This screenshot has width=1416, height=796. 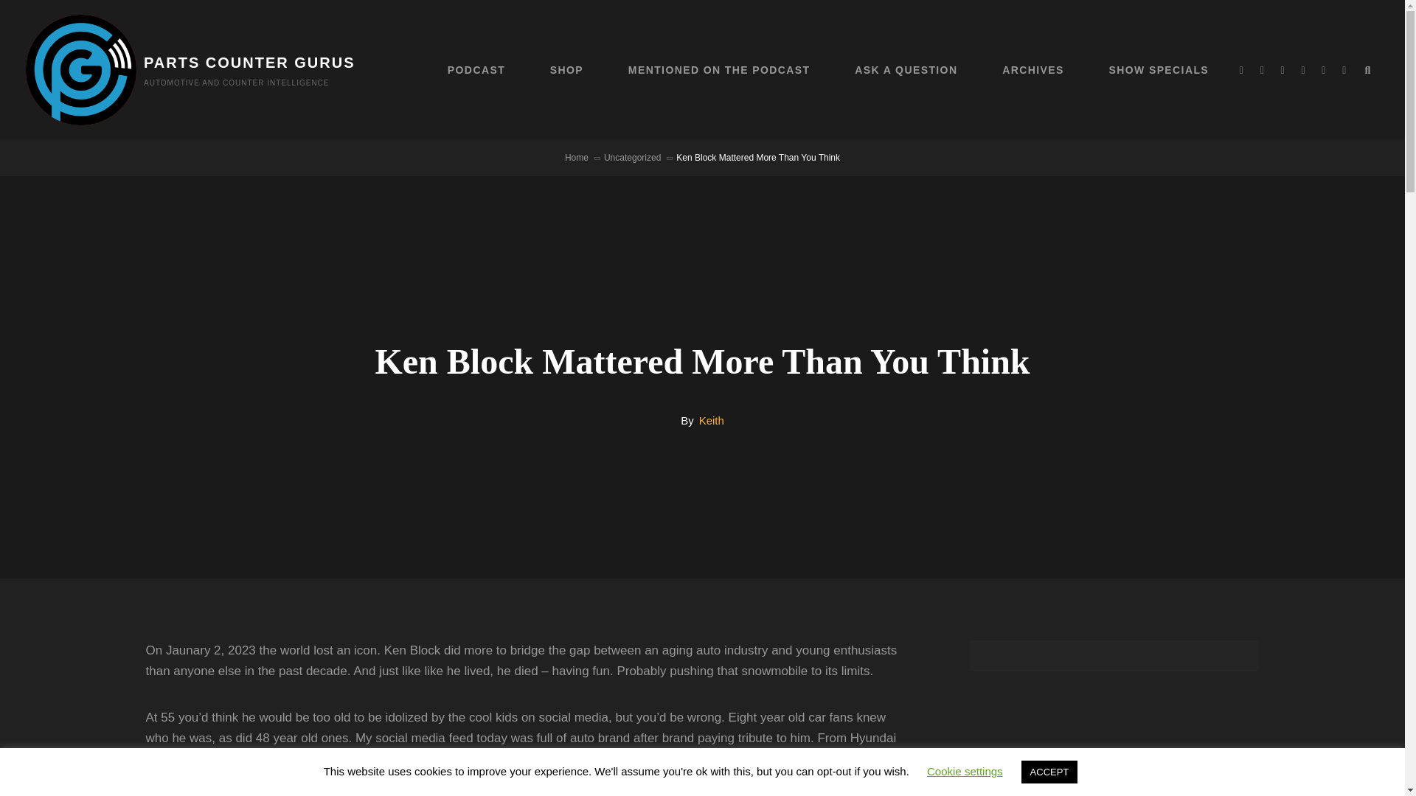 What do you see at coordinates (1158, 69) in the screenshot?
I see `SHOW SPECIALS` at bounding box center [1158, 69].